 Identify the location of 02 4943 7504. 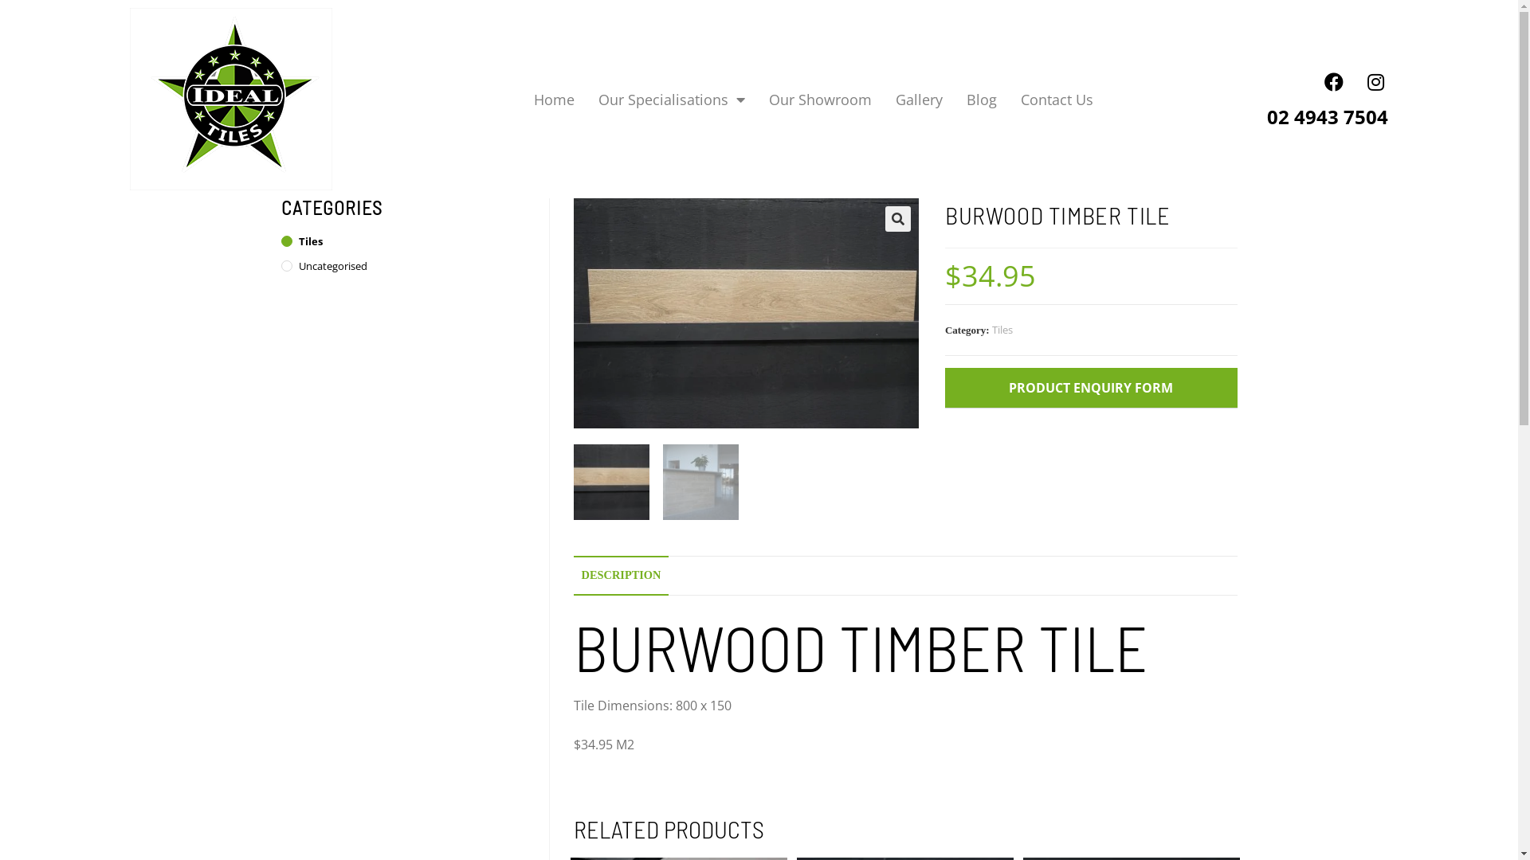
(1328, 116).